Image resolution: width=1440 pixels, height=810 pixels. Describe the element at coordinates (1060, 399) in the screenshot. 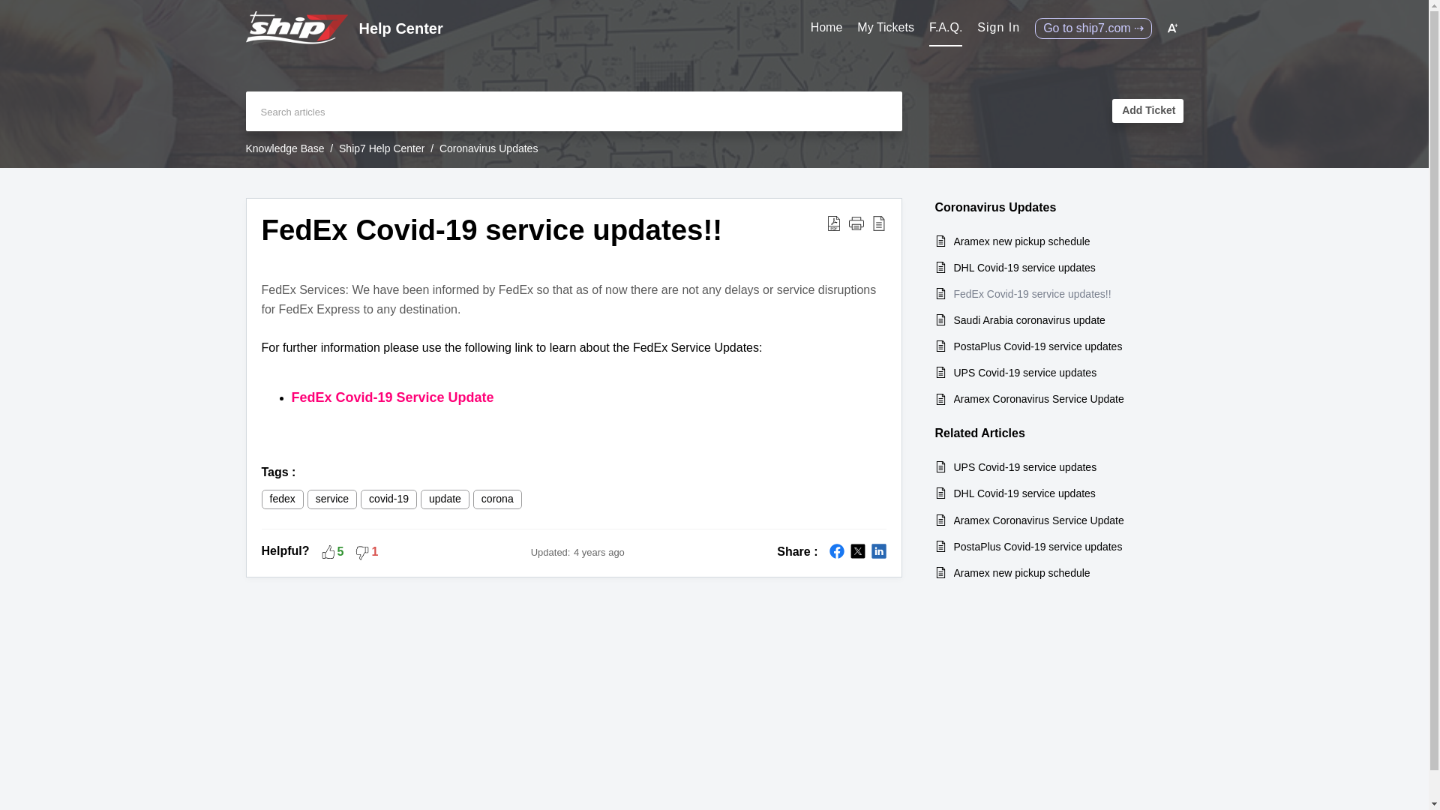

I see `Aramex Coronavirus Service Update` at that location.